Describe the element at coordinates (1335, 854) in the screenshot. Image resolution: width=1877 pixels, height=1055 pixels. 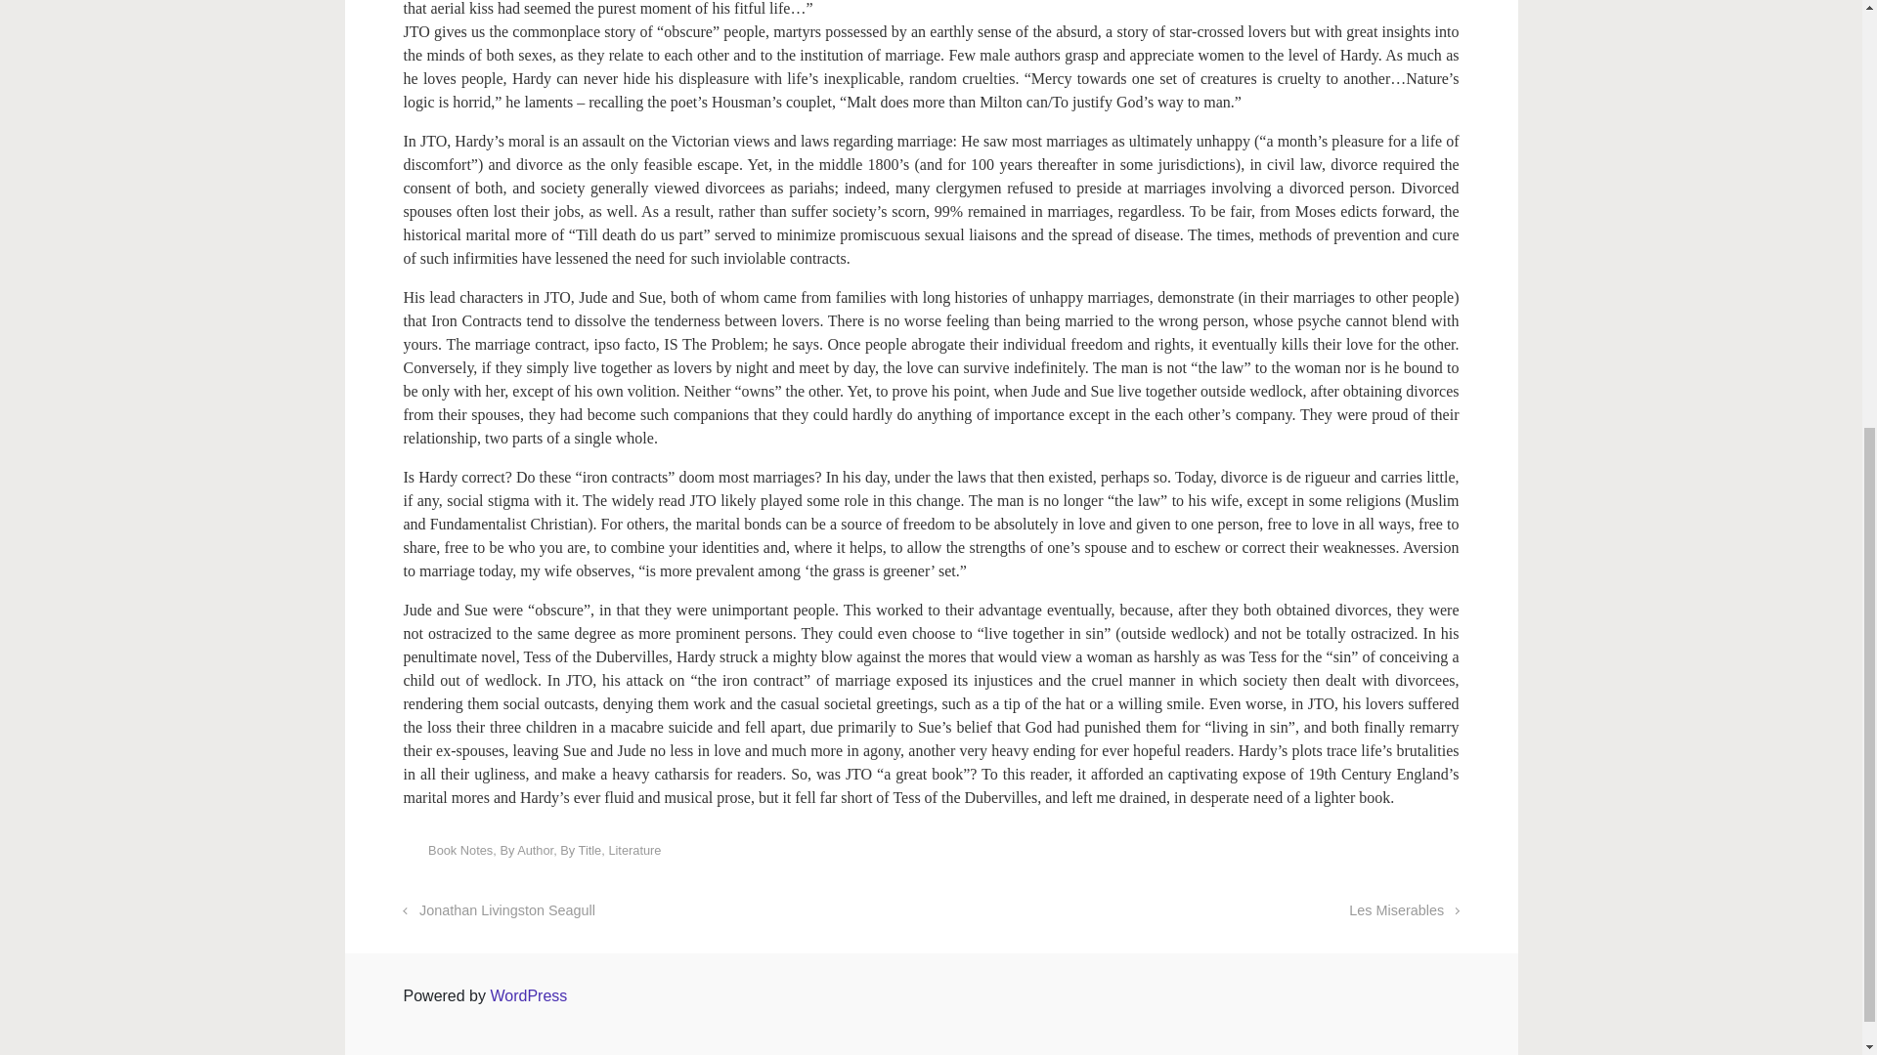
I see `Share on Twitter` at that location.